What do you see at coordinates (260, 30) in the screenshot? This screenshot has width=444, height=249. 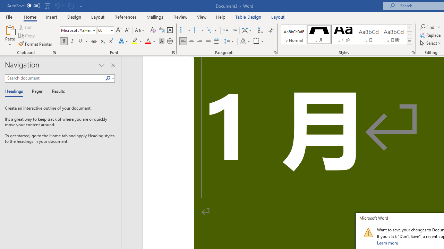 I see `Sort...` at bounding box center [260, 30].